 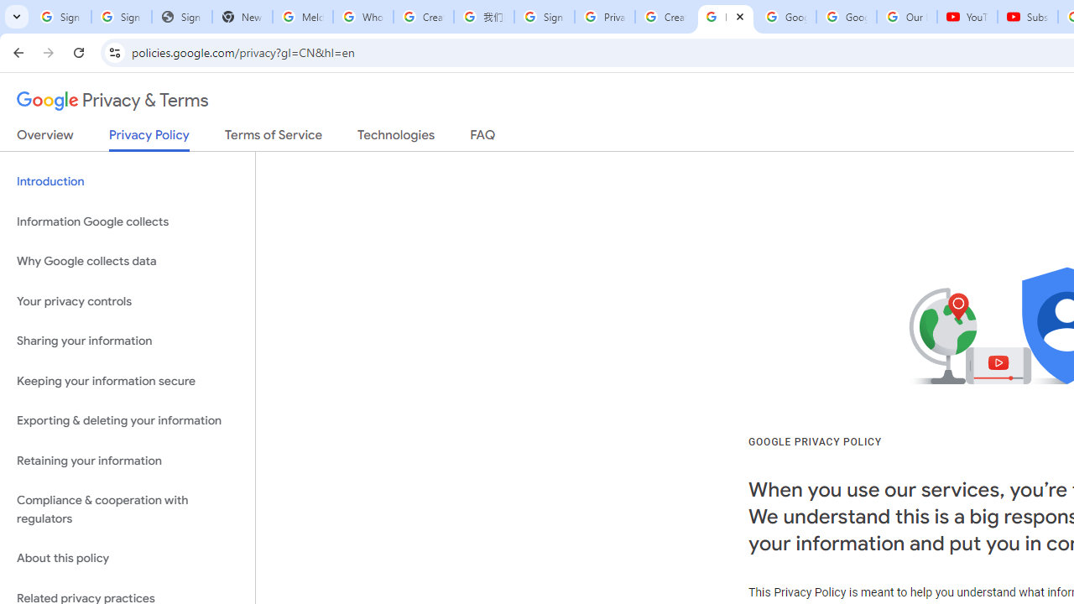 I want to click on Compliance & cooperation with regulators, so click(x=128, y=510).